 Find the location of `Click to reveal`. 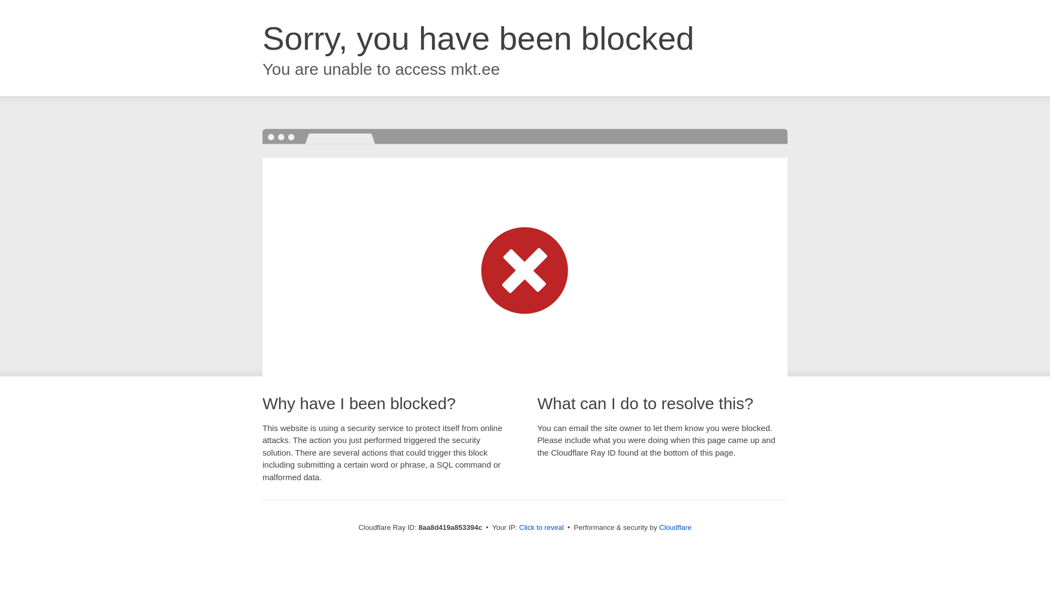

Click to reveal is located at coordinates (541, 528).